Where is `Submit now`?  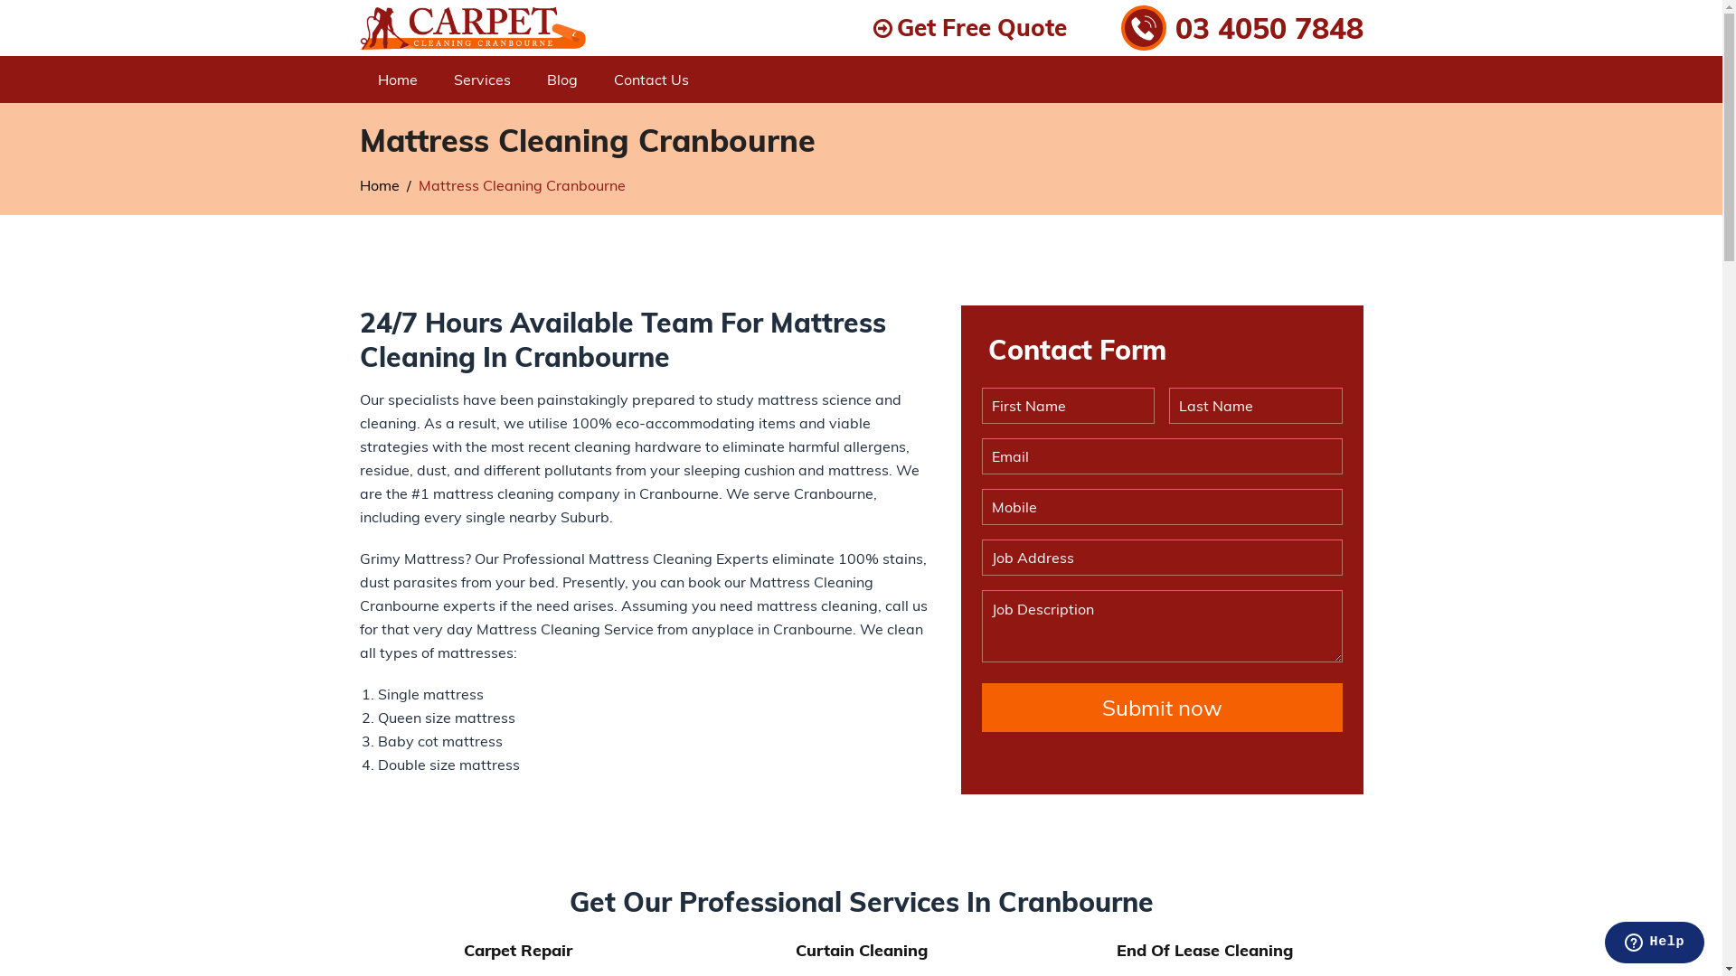 Submit now is located at coordinates (1163, 708).